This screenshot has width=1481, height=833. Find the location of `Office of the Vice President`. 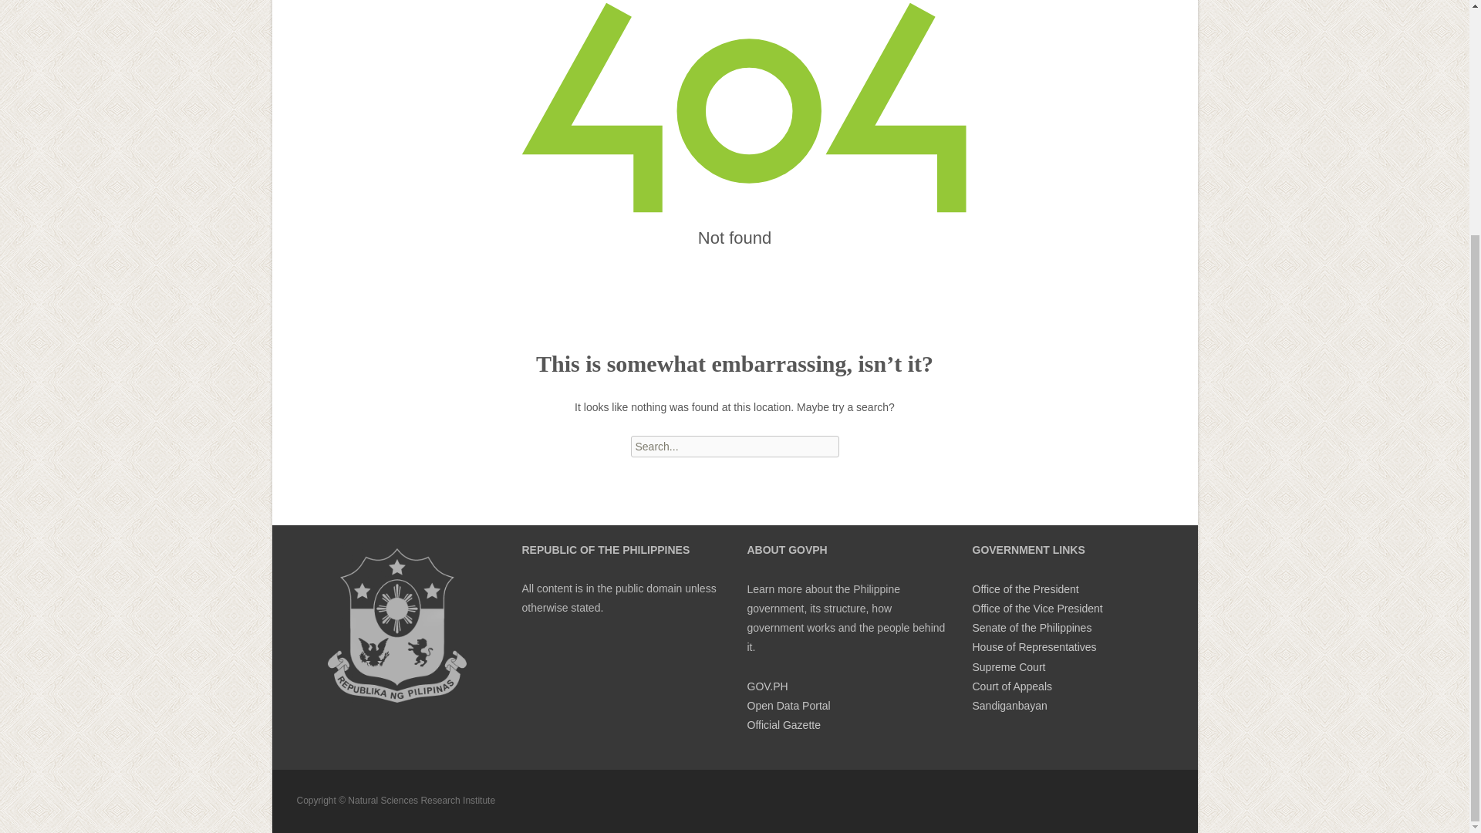

Office of the Vice President is located at coordinates (1037, 608).